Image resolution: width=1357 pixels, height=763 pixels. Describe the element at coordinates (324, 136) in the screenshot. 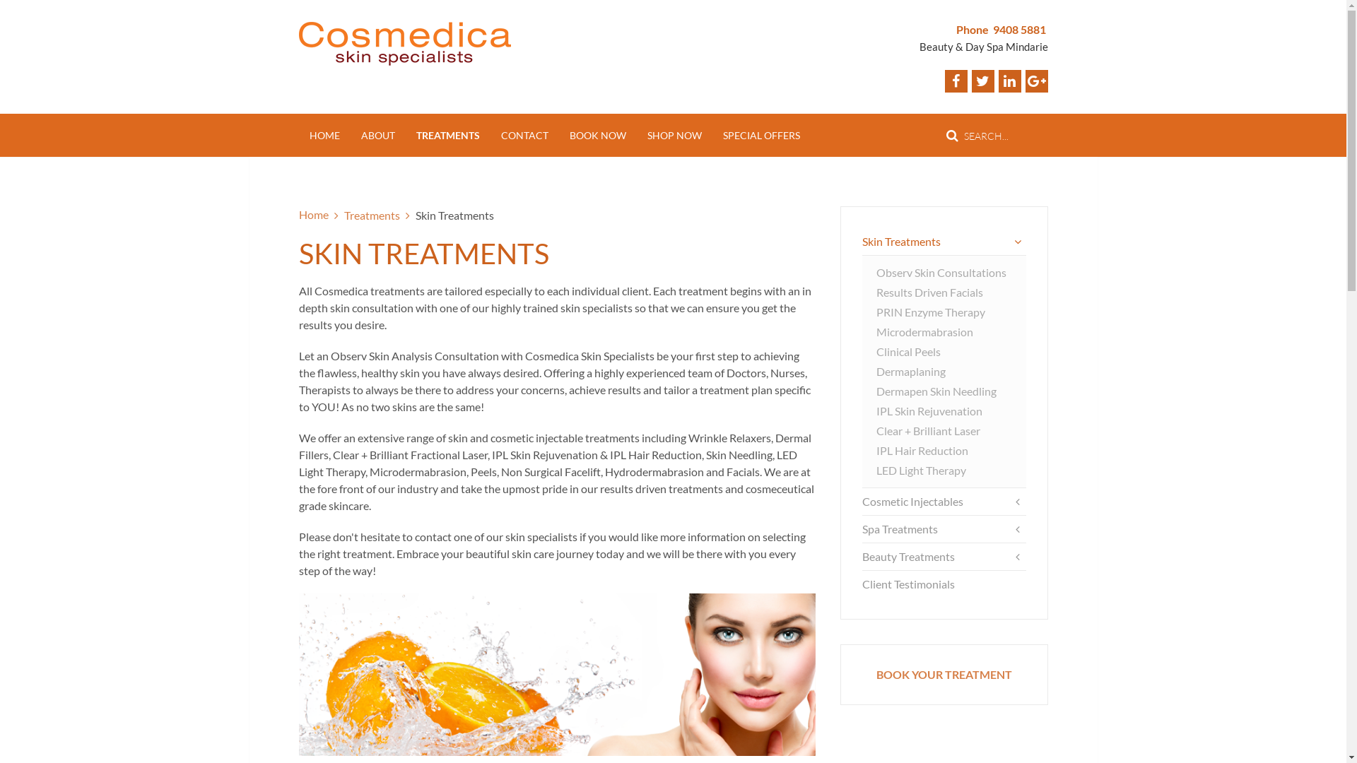

I see `HOME` at that location.